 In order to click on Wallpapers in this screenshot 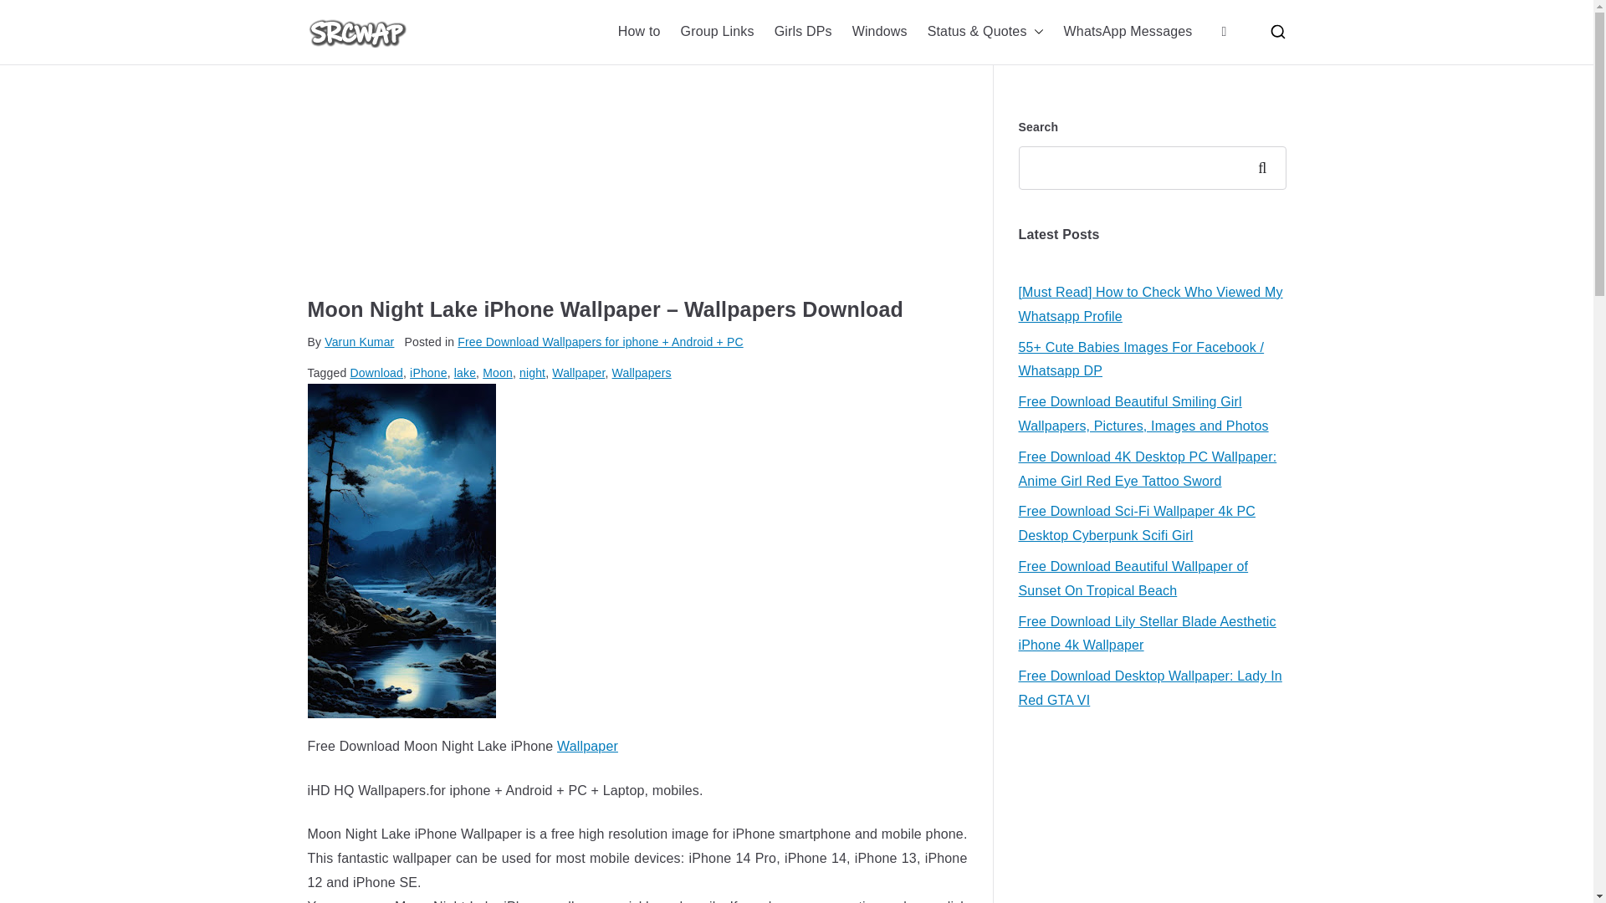, I will do `click(641, 373)`.